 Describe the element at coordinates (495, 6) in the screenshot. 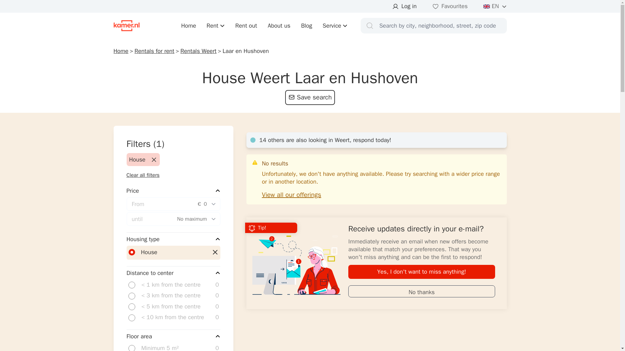

I see `EN` at that location.